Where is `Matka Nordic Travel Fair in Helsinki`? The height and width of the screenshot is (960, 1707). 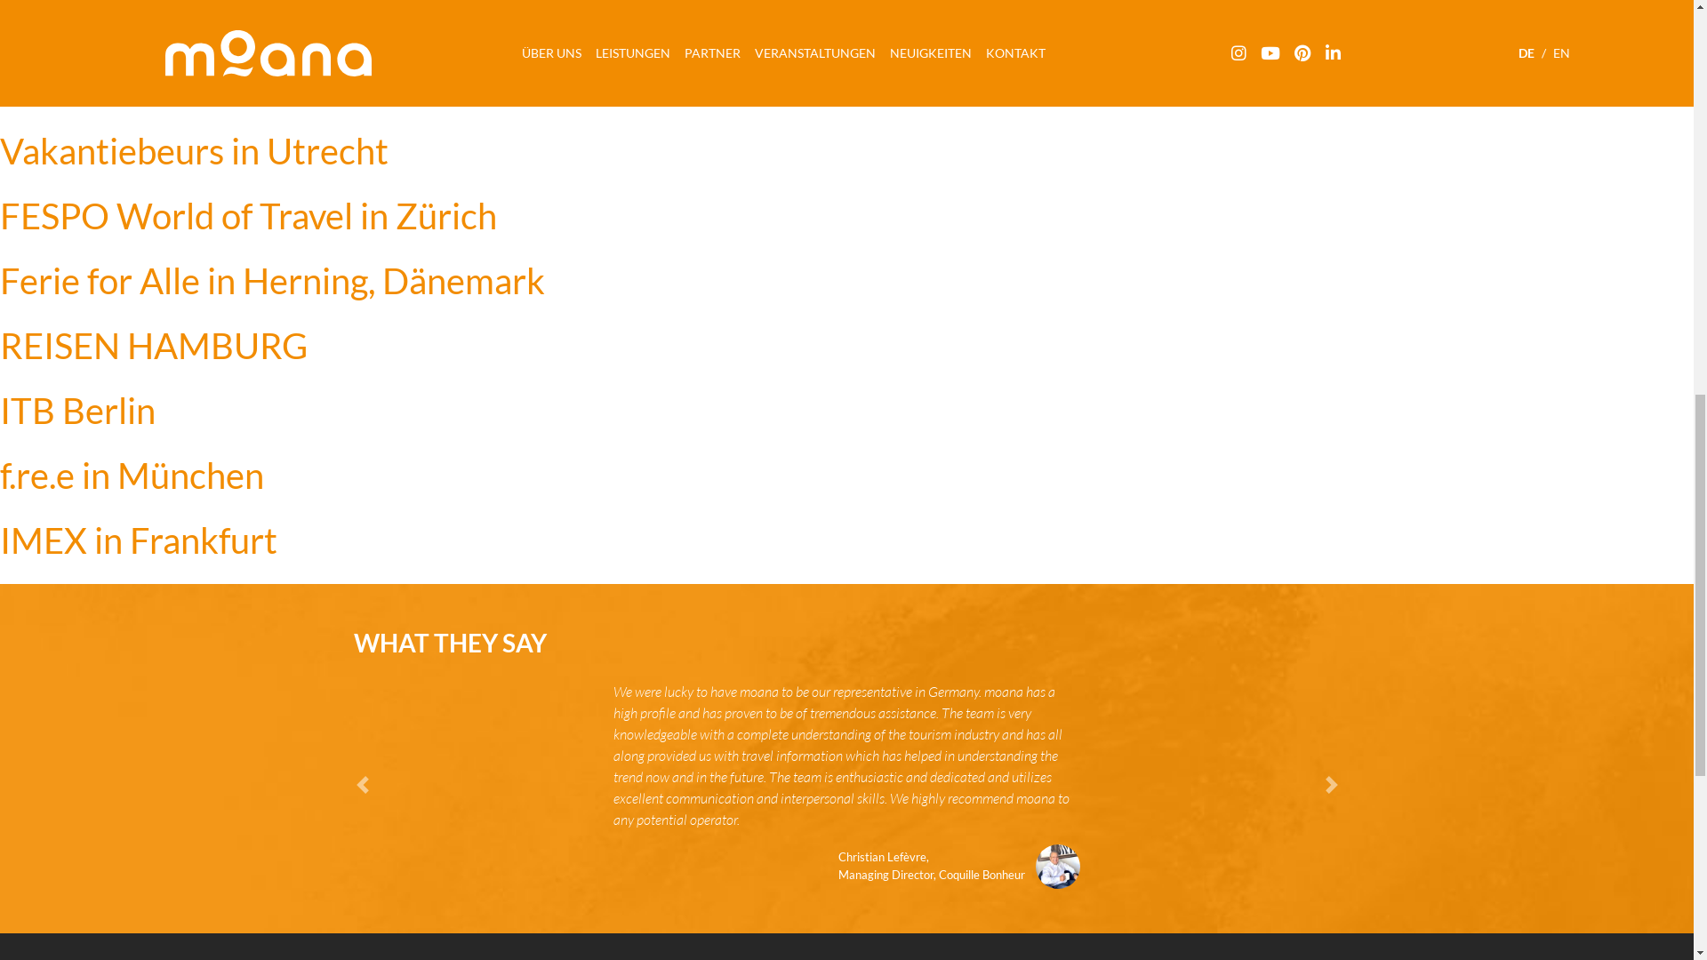 Matka Nordic Travel Fair in Helsinki is located at coordinates (275, 85).